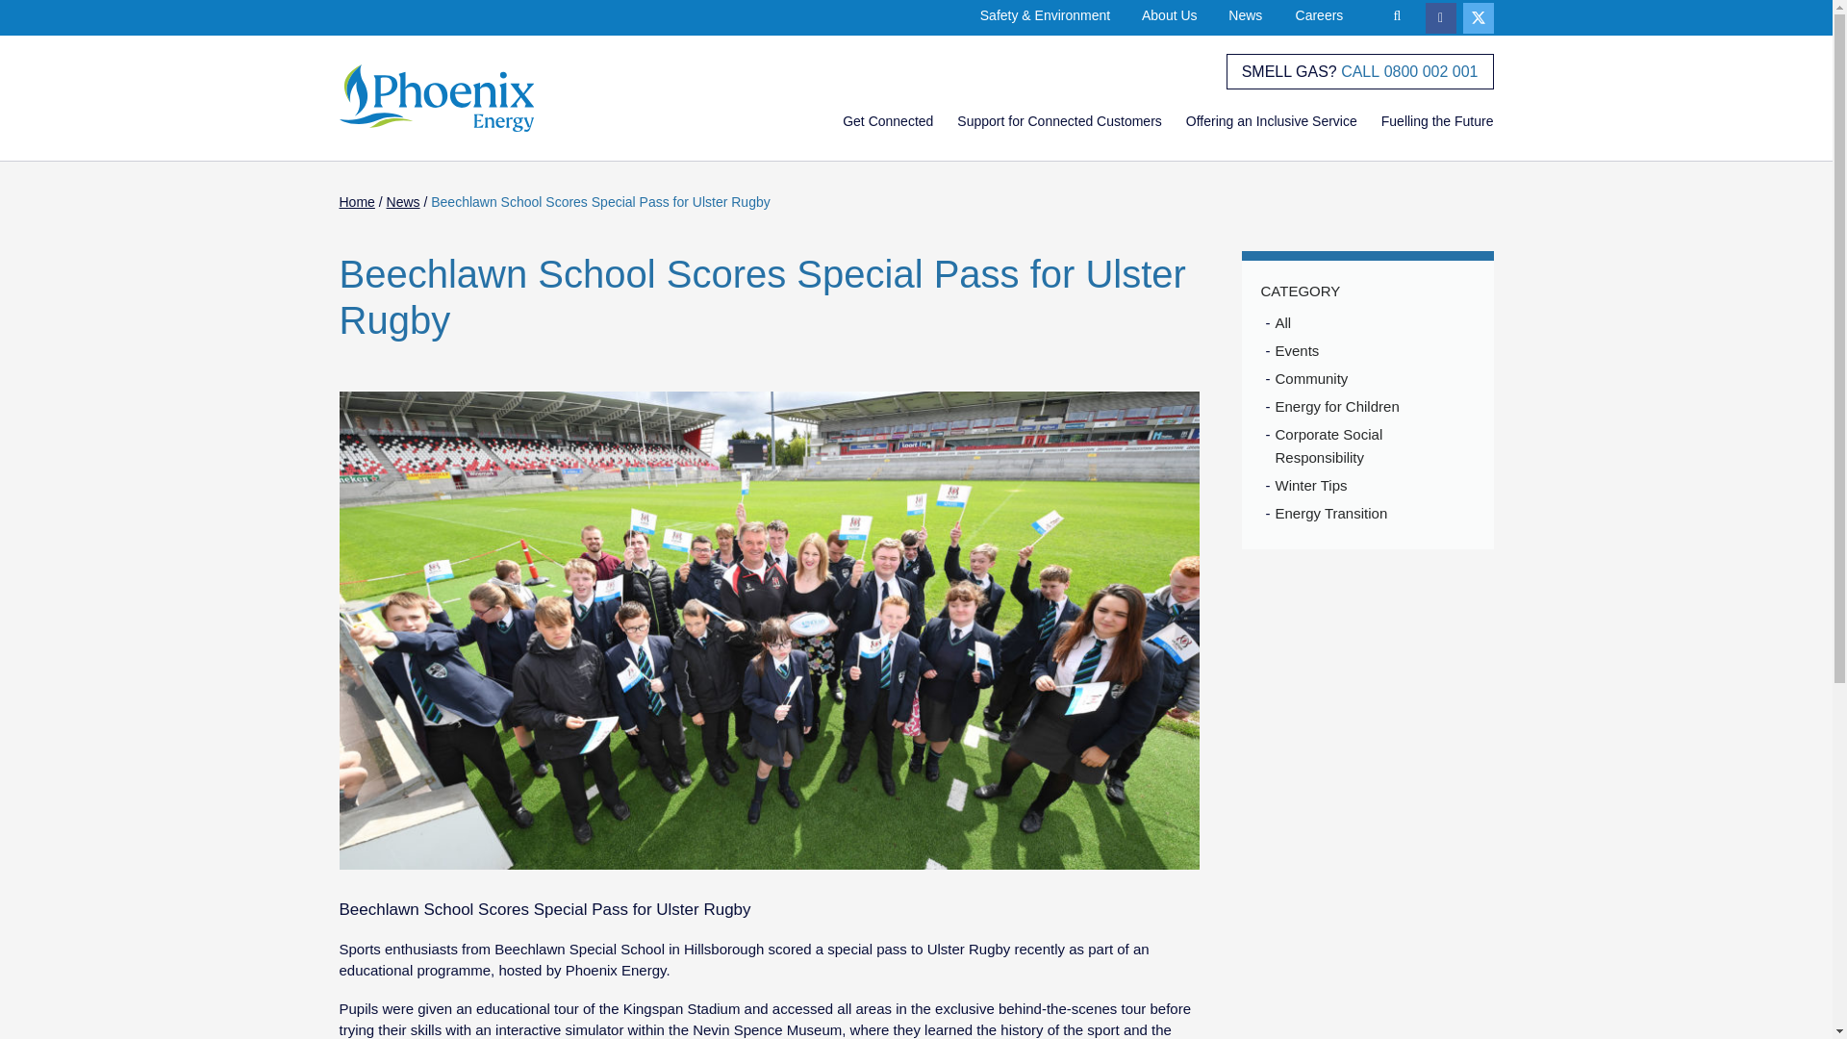 The height and width of the screenshot is (1039, 1847). What do you see at coordinates (1441, 17) in the screenshot?
I see `Facebook` at bounding box center [1441, 17].